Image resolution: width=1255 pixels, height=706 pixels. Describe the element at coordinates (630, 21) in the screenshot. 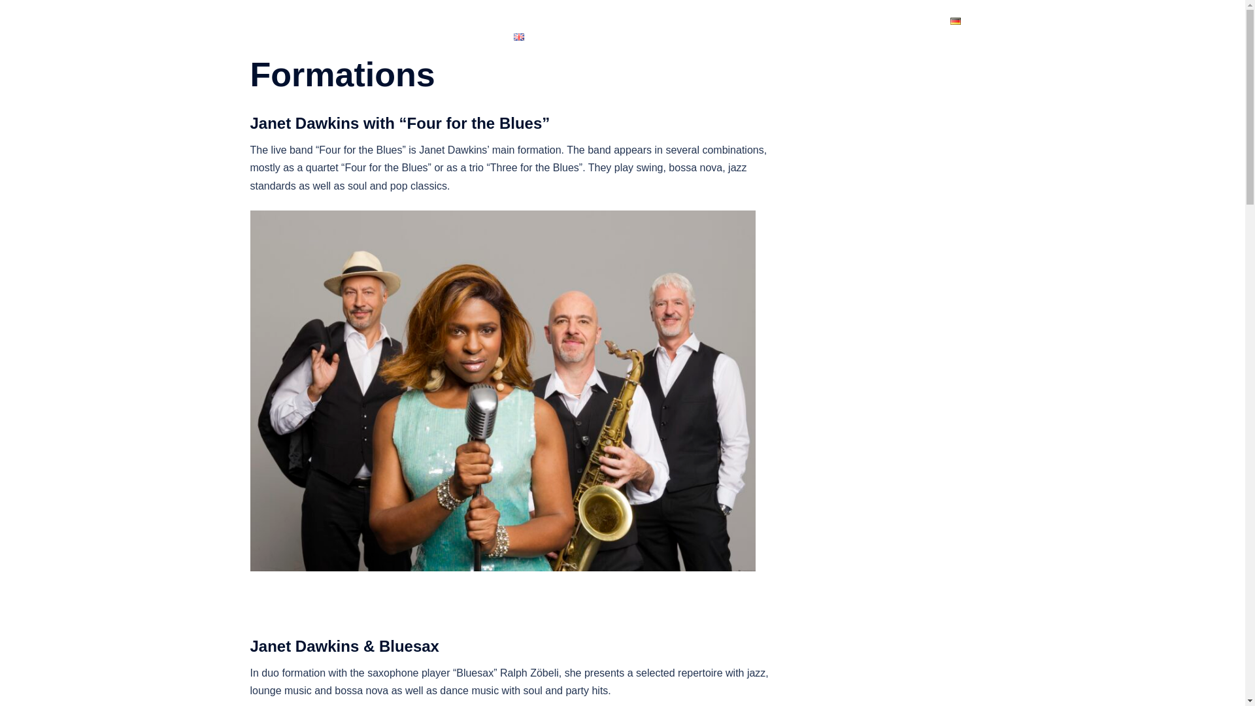

I see `Videos` at that location.